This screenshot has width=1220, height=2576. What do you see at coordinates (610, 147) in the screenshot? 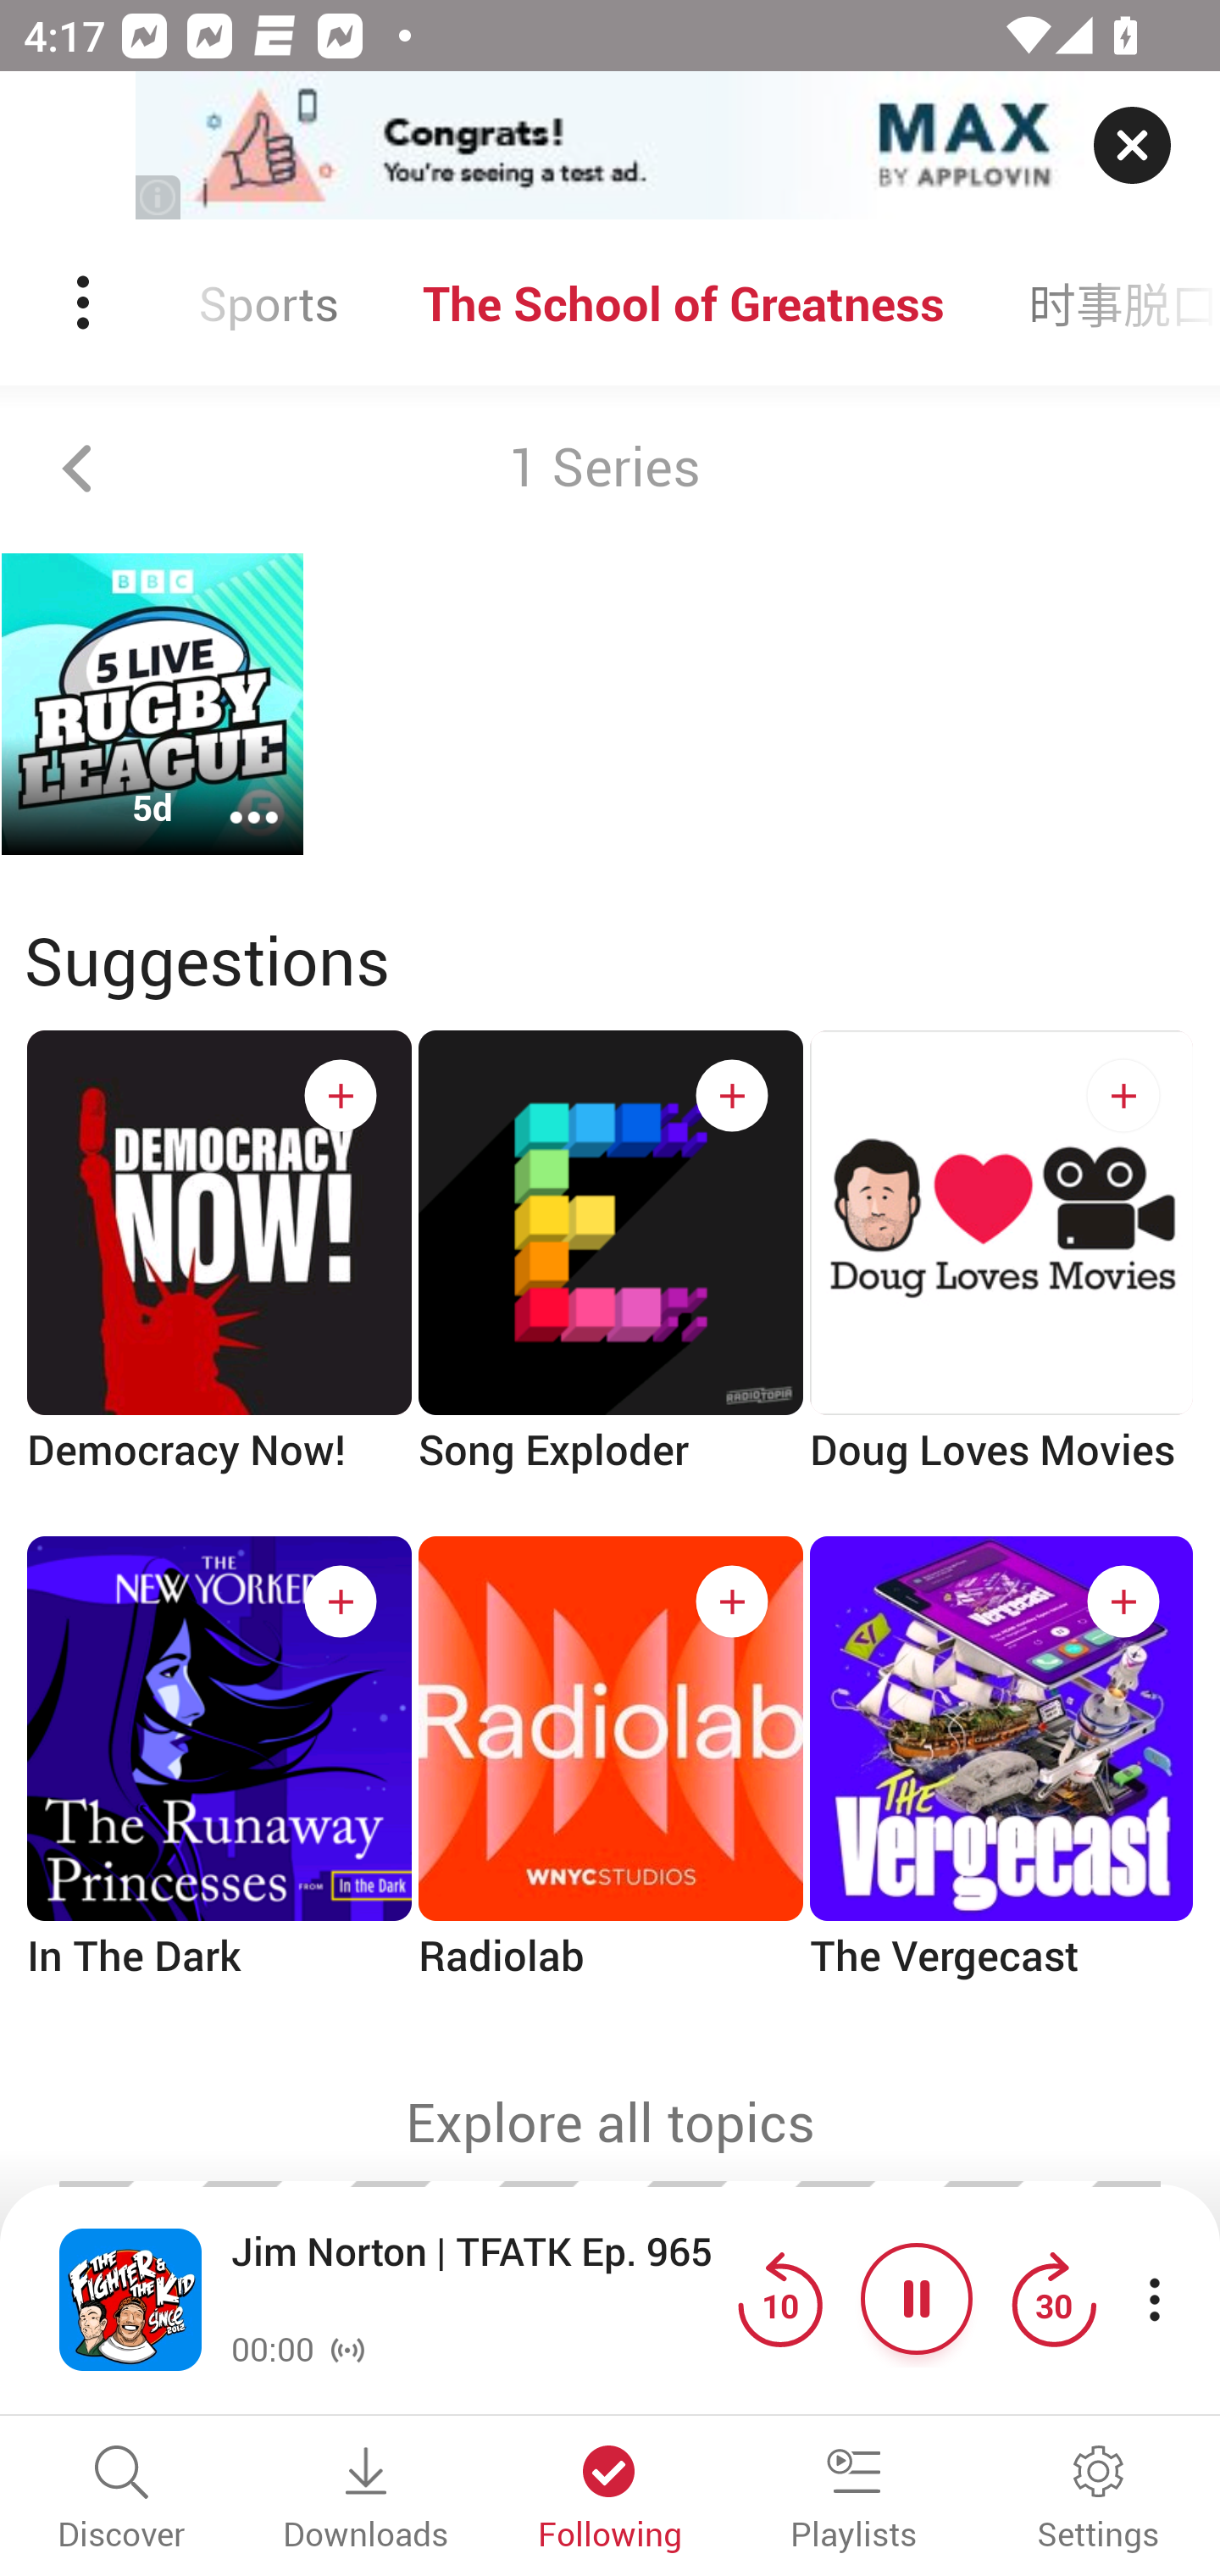
I see `app-monetization` at bounding box center [610, 147].